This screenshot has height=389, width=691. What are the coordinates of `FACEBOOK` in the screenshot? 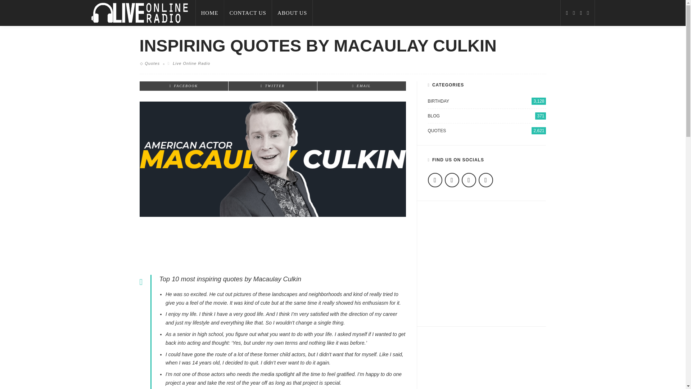 It's located at (184, 86).